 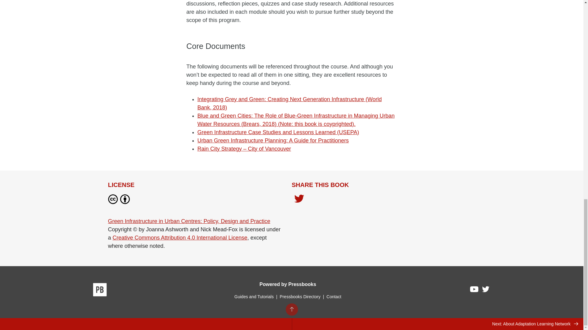 I want to click on Guides and Tutorials, so click(x=254, y=296).